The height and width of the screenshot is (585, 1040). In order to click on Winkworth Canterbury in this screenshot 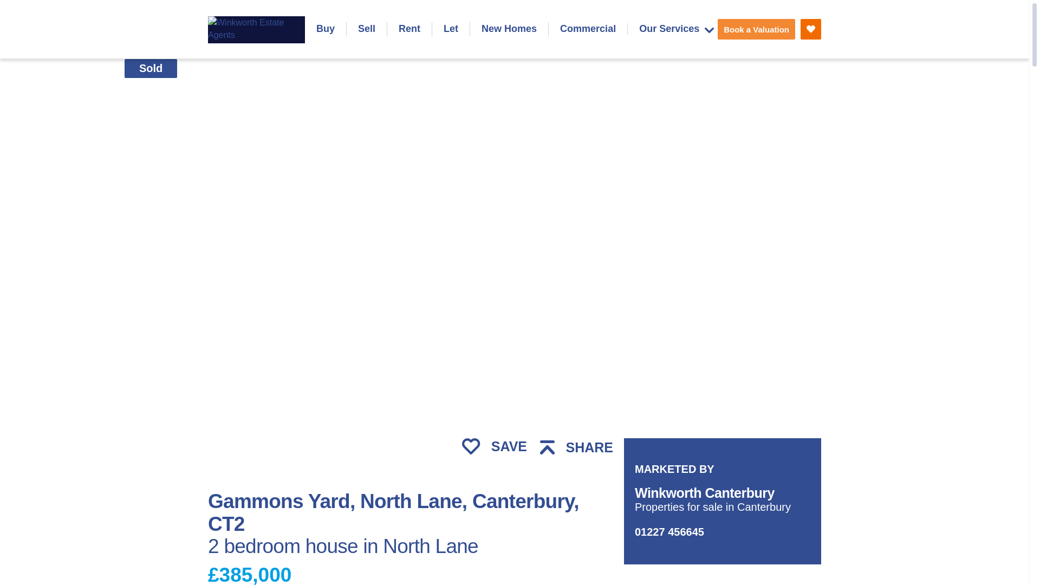, I will do `click(704, 493)`.